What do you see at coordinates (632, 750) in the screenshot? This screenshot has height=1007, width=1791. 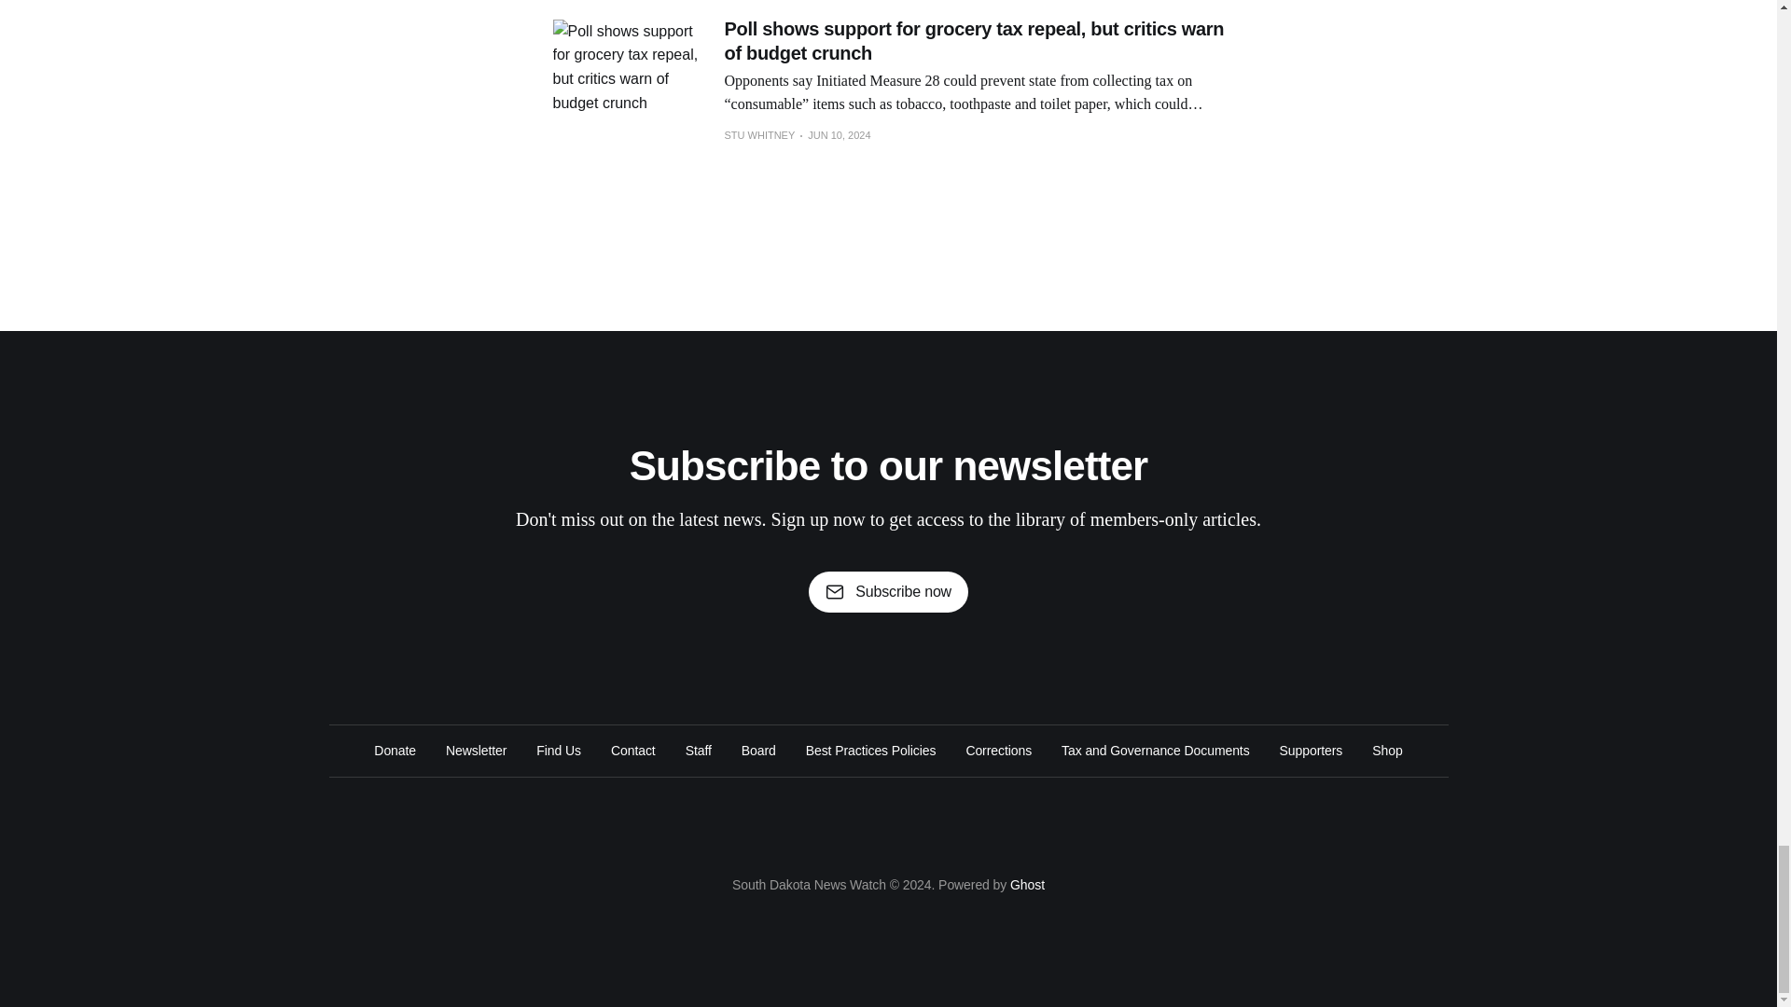 I see `Contact` at bounding box center [632, 750].